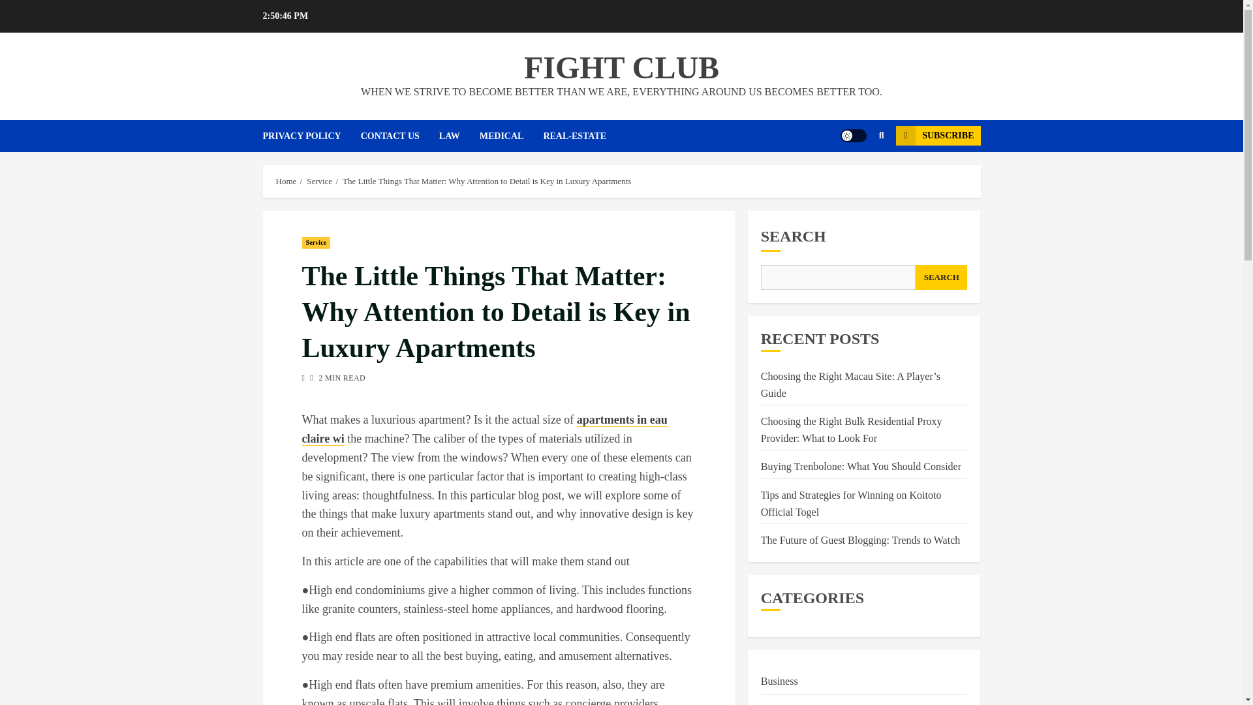 The height and width of the screenshot is (705, 1253). I want to click on Business, so click(779, 681).